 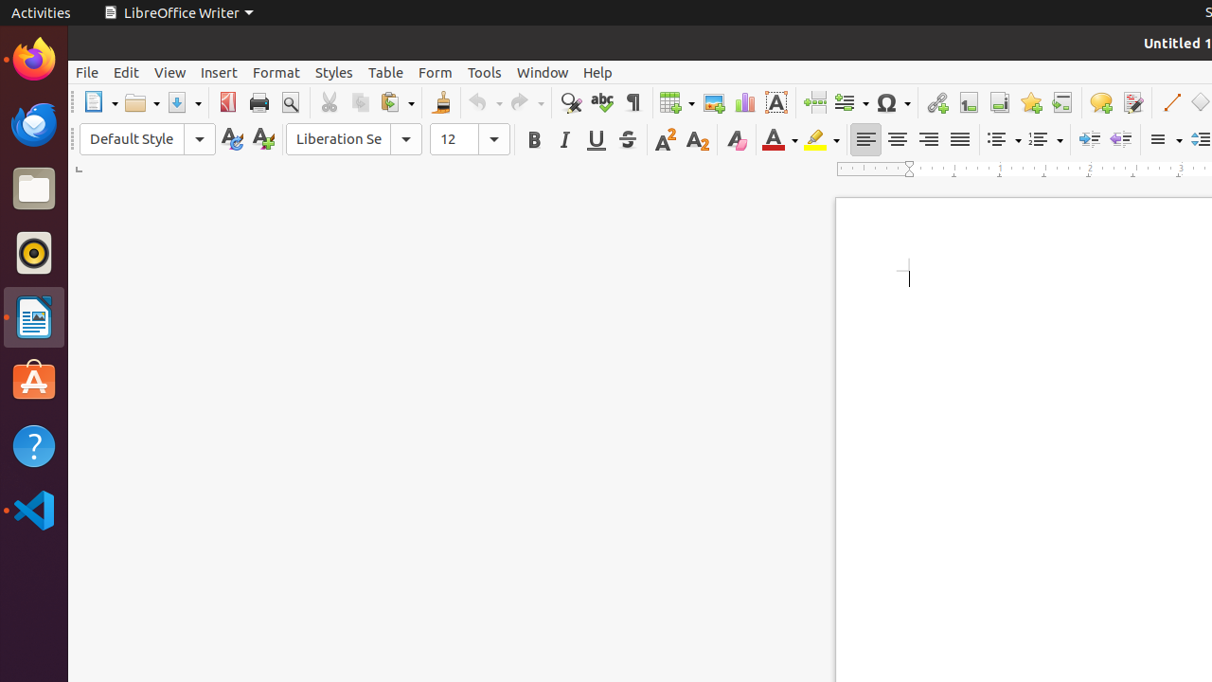 What do you see at coordinates (667, 140) in the screenshot?
I see `Superscript` at bounding box center [667, 140].